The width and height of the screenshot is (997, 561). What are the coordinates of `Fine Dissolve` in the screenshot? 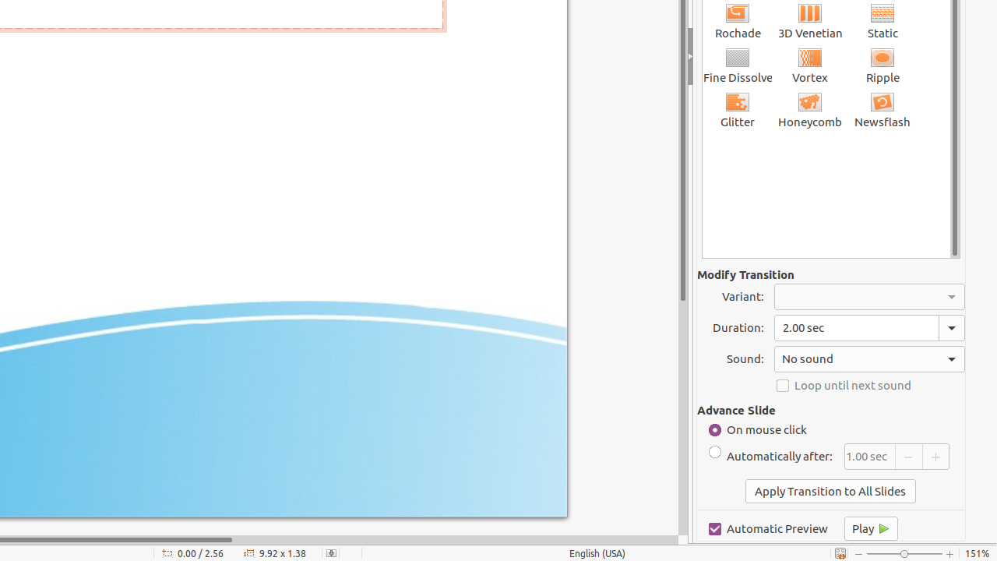 It's located at (738, 65).